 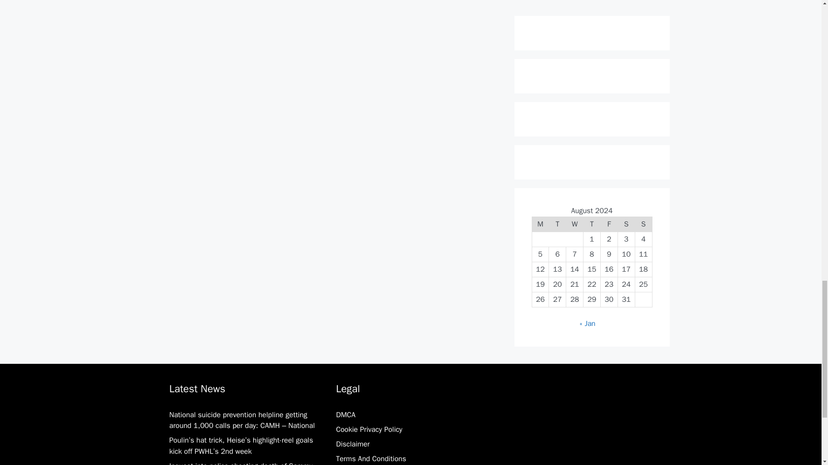 What do you see at coordinates (592, 224) in the screenshot?
I see `Thursday` at bounding box center [592, 224].